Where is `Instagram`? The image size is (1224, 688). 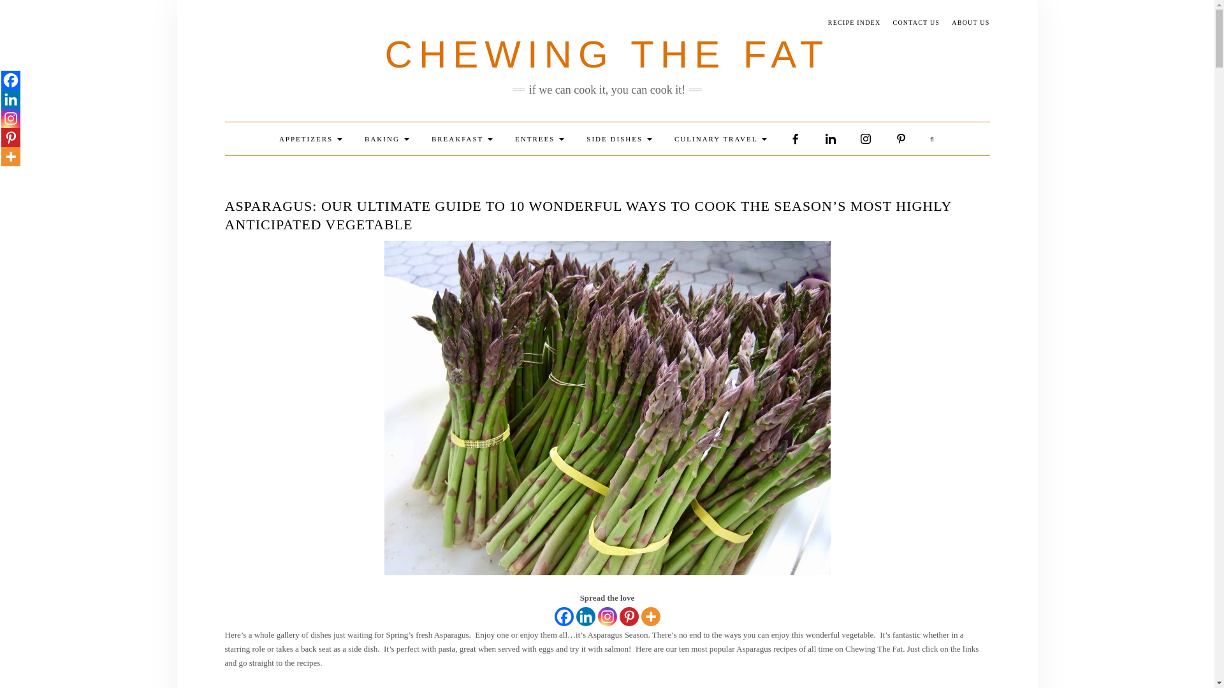 Instagram is located at coordinates (10, 118).